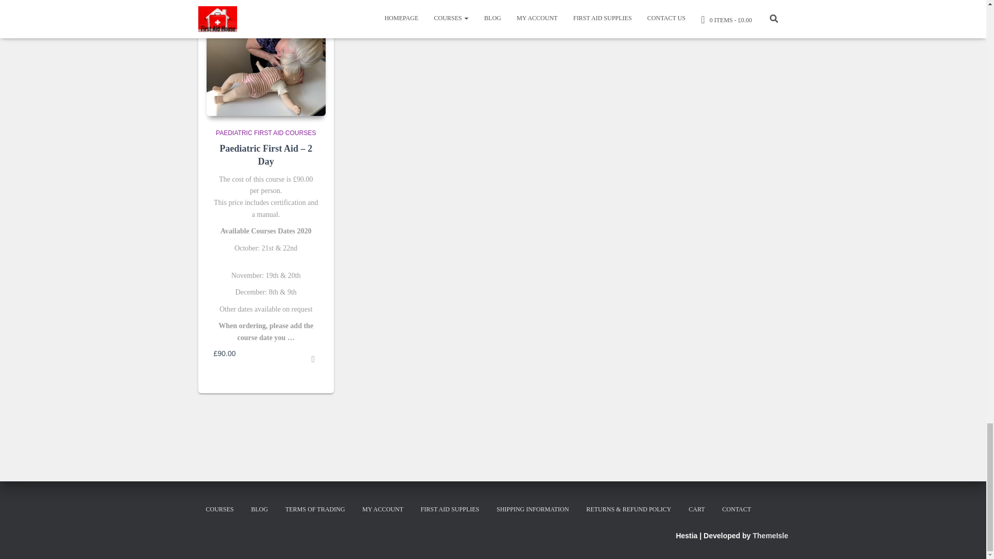 Image resolution: width=994 pixels, height=559 pixels. I want to click on FIRST AID SUPPLIES, so click(450, 509).